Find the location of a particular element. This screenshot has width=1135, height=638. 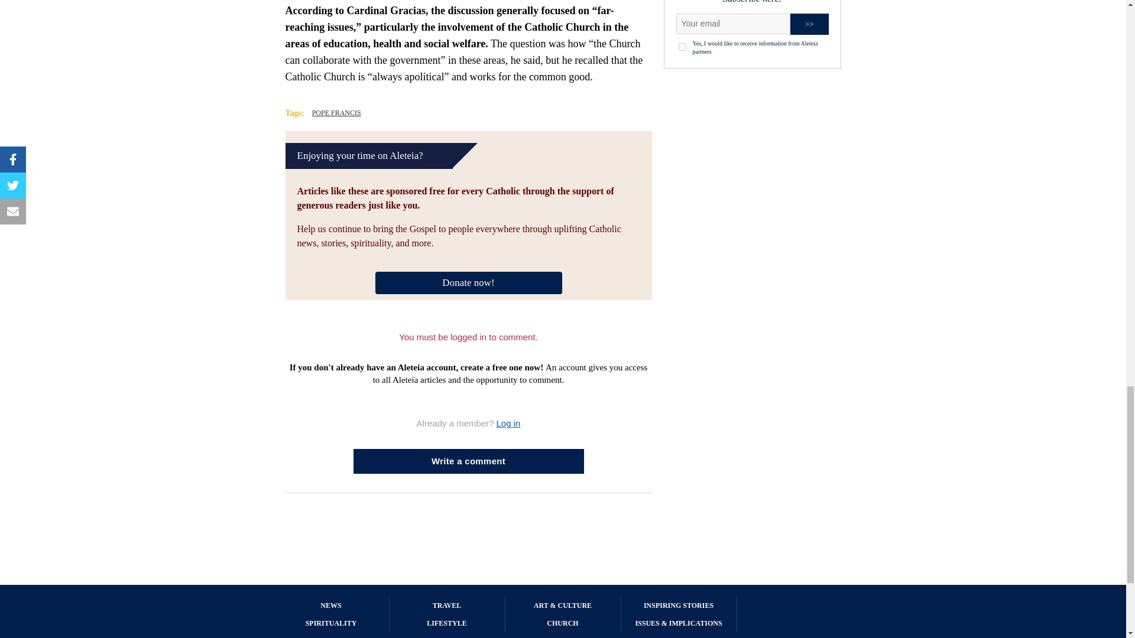

POPE FRANCIS is located at coordinates (336, 112).